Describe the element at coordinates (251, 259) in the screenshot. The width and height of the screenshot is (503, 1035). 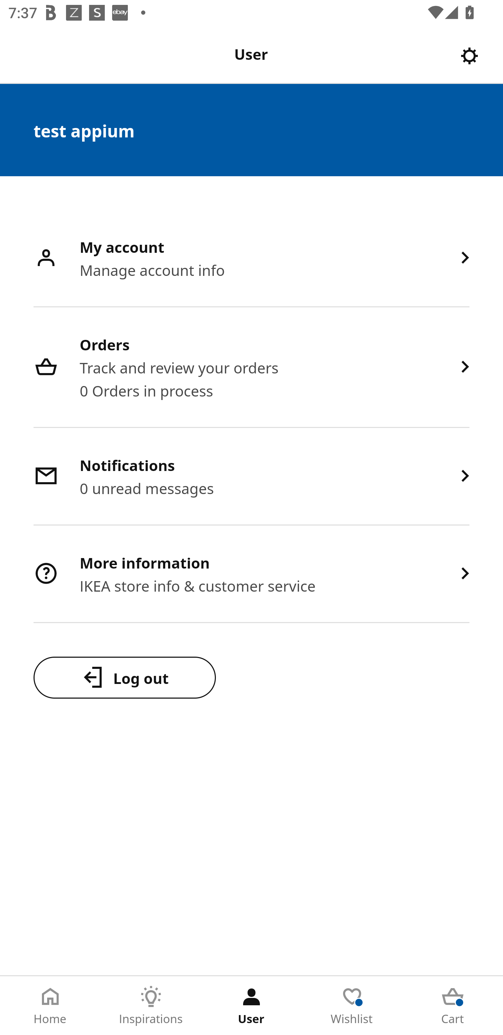
I see `My account
Manage account info` at that location.